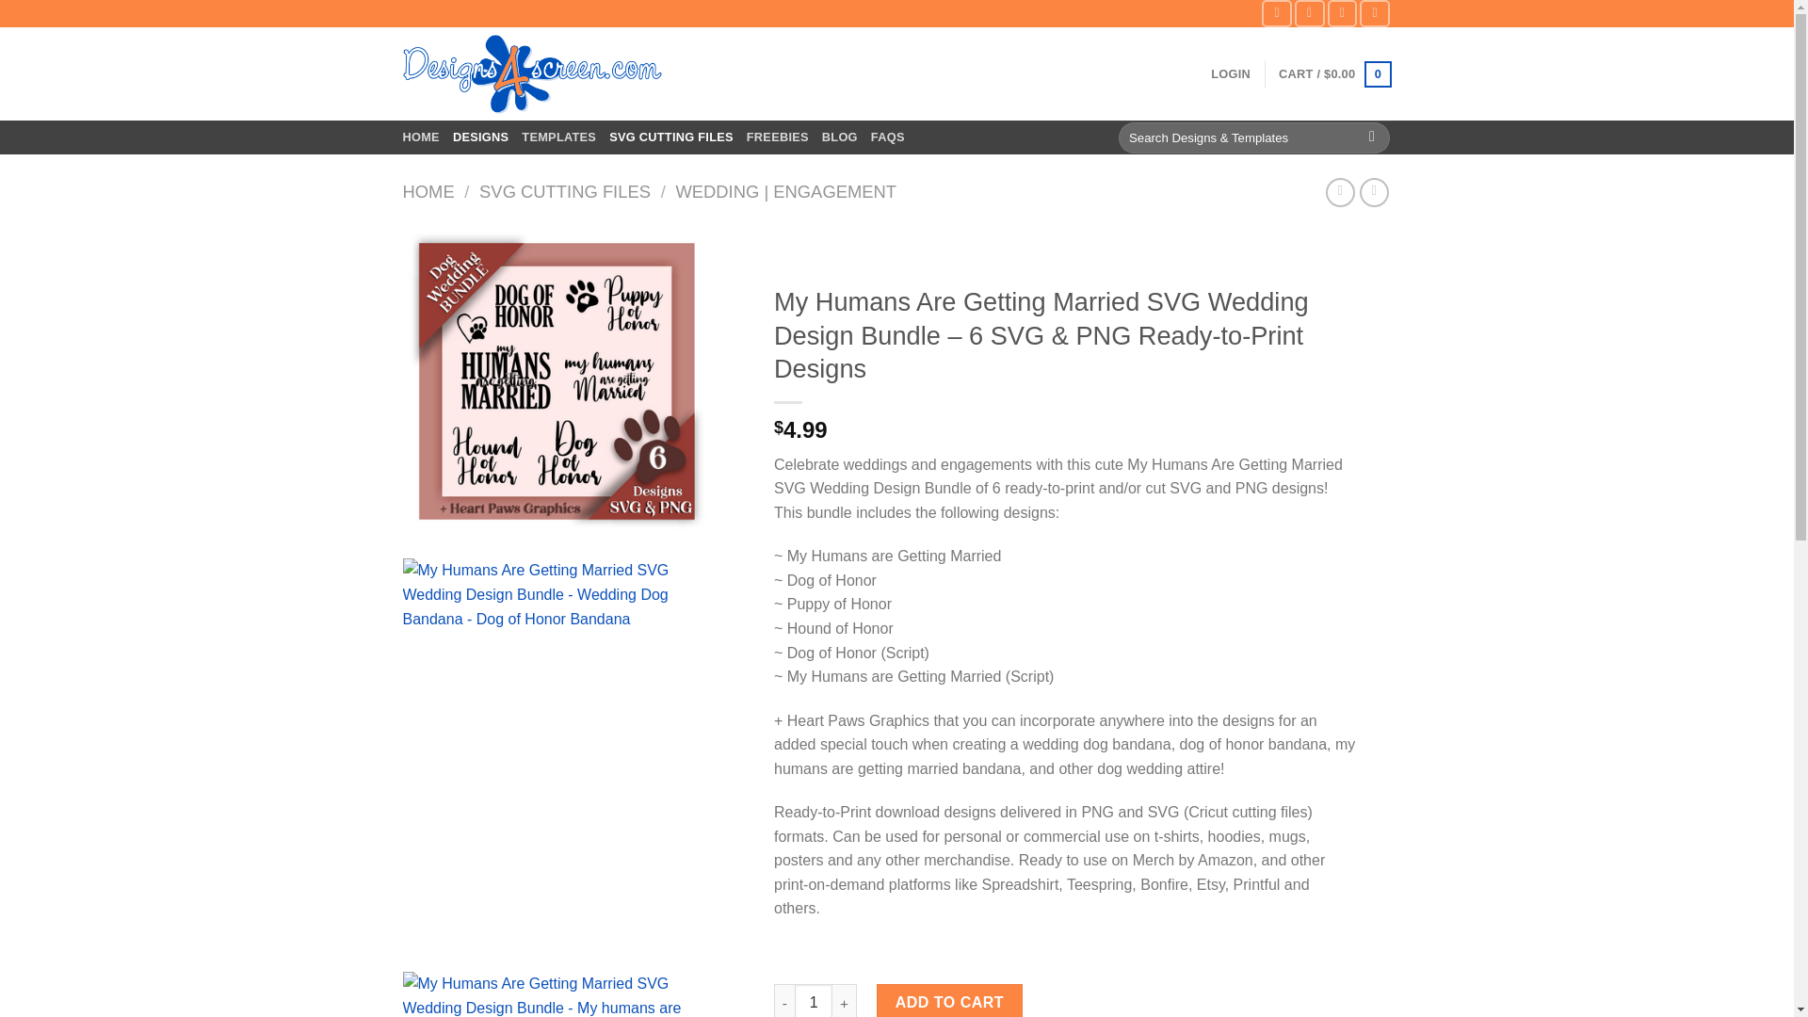 This screenshot has width=1808, height=1017. Describe the element at coordinates (1309, 13) in the screenshot. I see `Follow on Instagram` at that location.